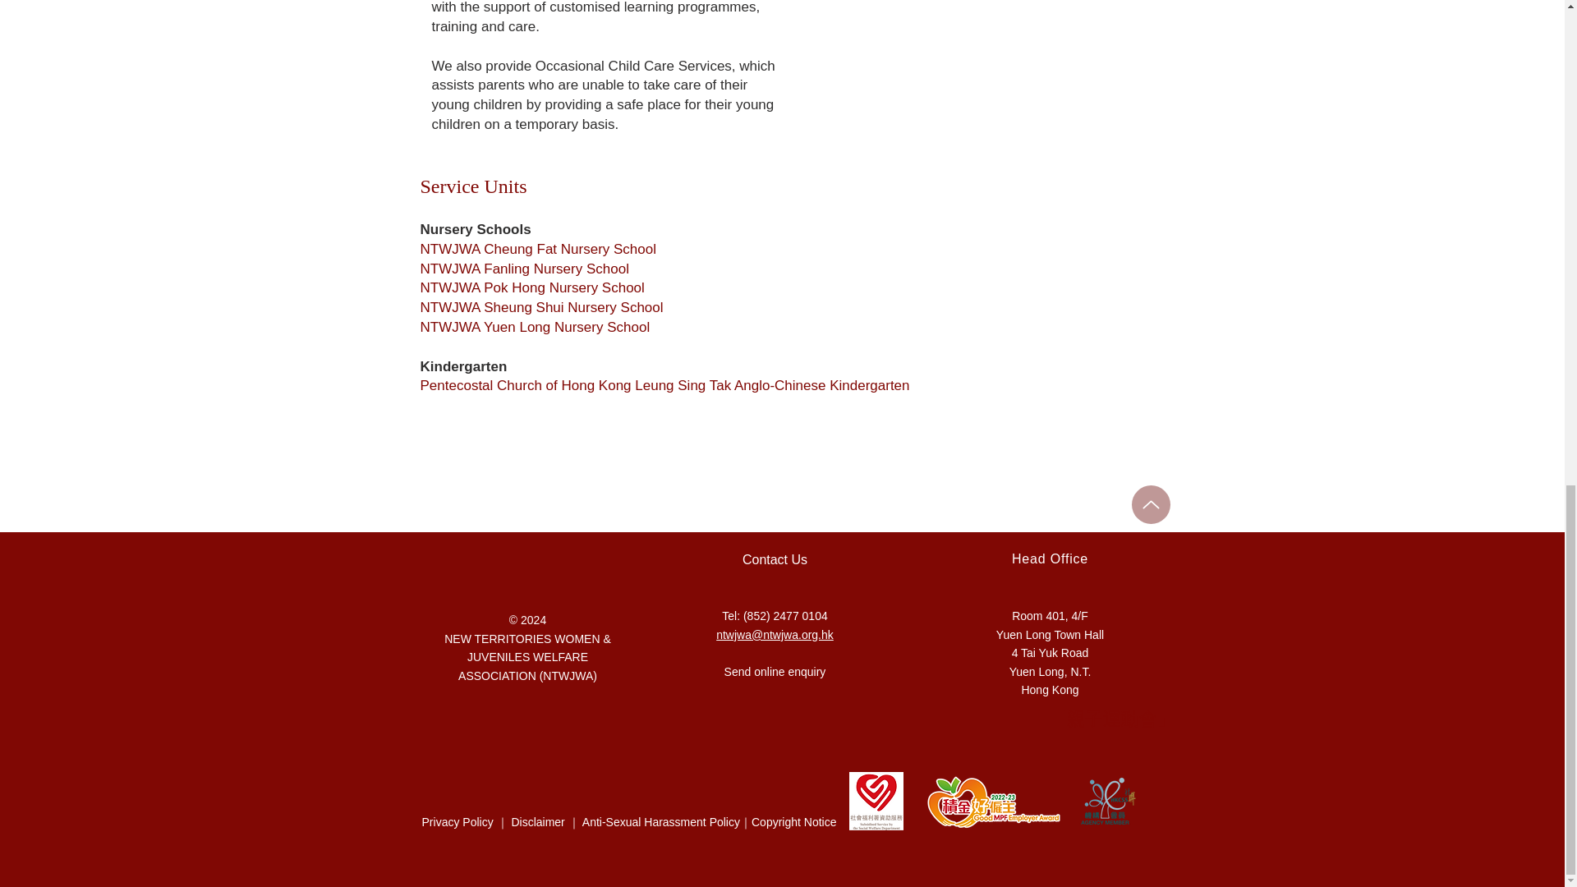 Image resolution: width=1577 pixels, height=887 pixels. Describe the element at coordinates (537, 821) in the screenshot. I see `Disclaimer` at that location.